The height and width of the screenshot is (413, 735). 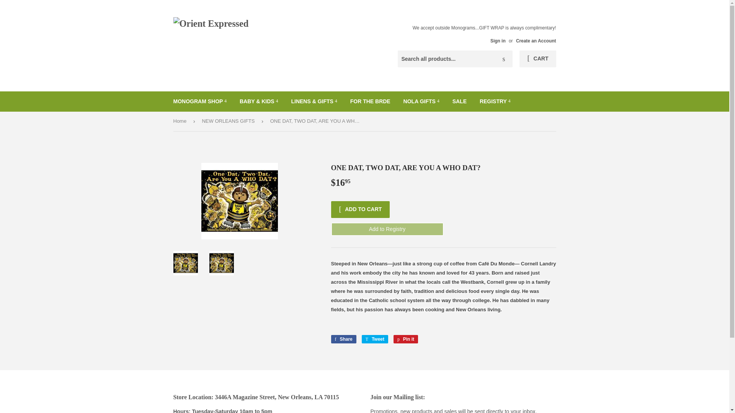 I want to click on CART, so click(x=537, y=59).